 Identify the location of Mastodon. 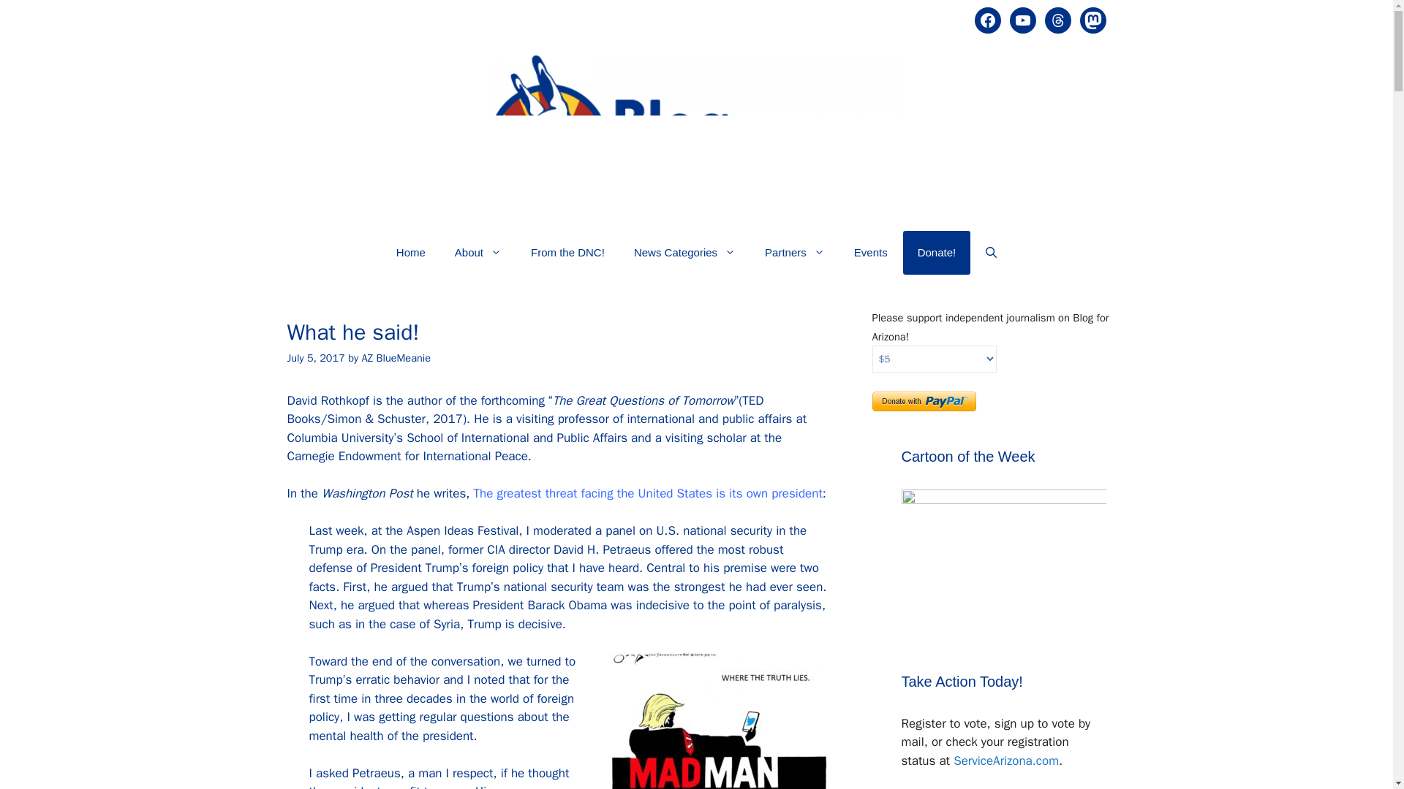
(1092, 20).